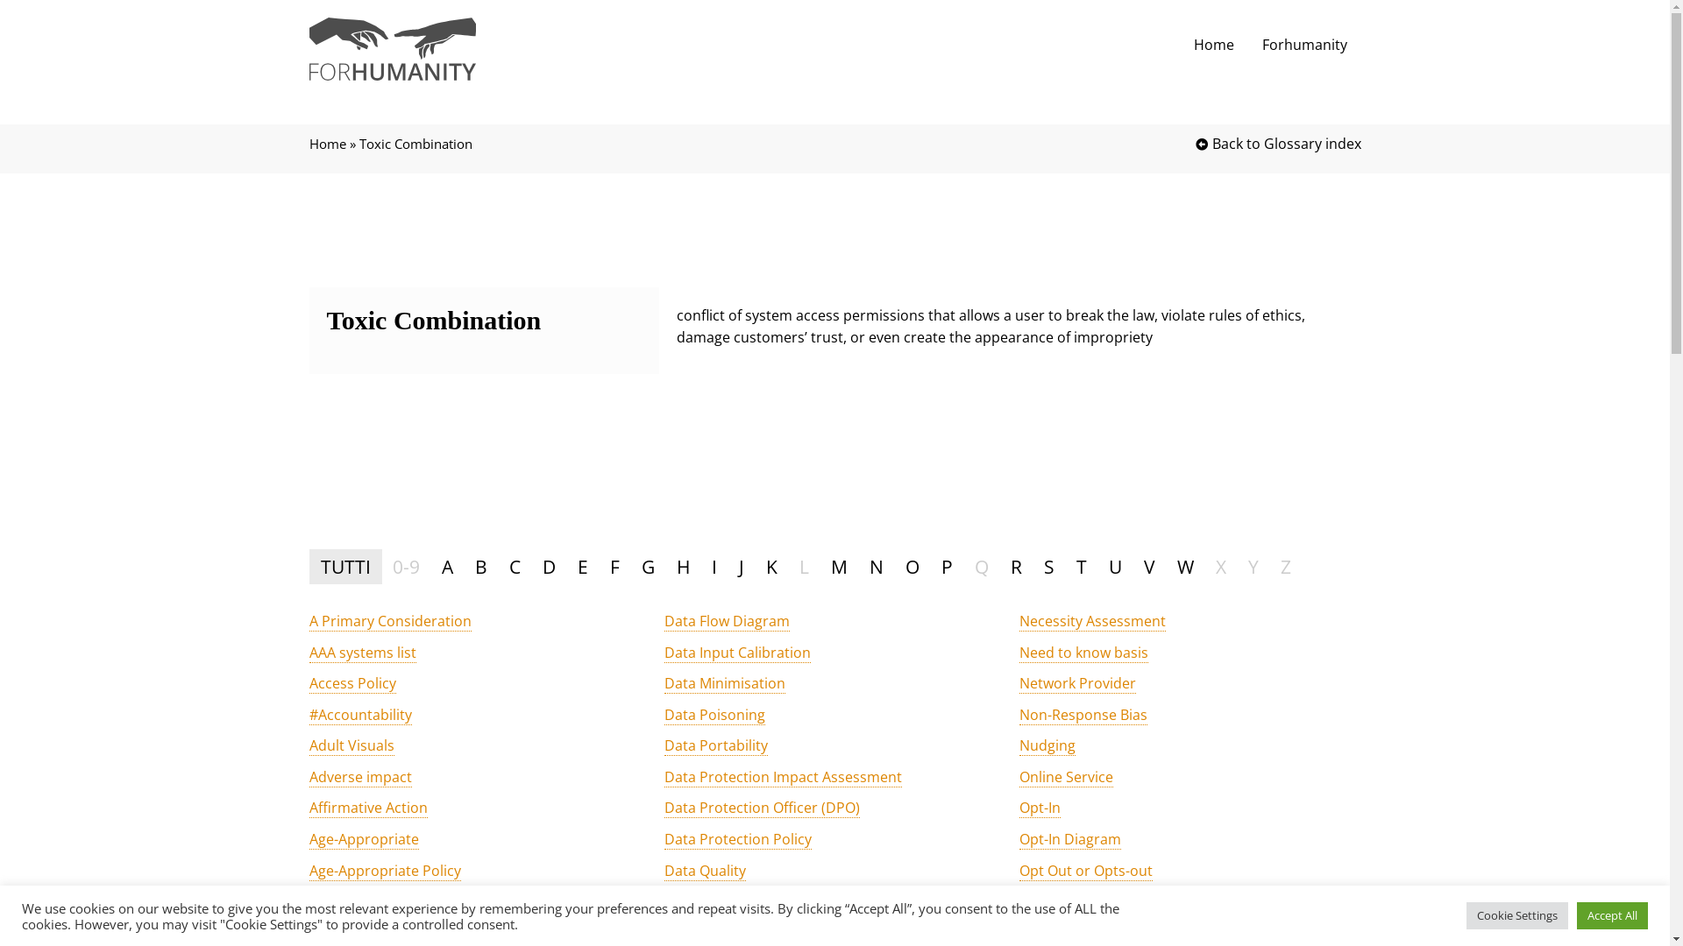 The height and width of the screenshot is (946, 1683). What do you see at coordinates (1517, 916) in the screenshot?
I see `Cookie Settings` at bounding box center [1517, 916].